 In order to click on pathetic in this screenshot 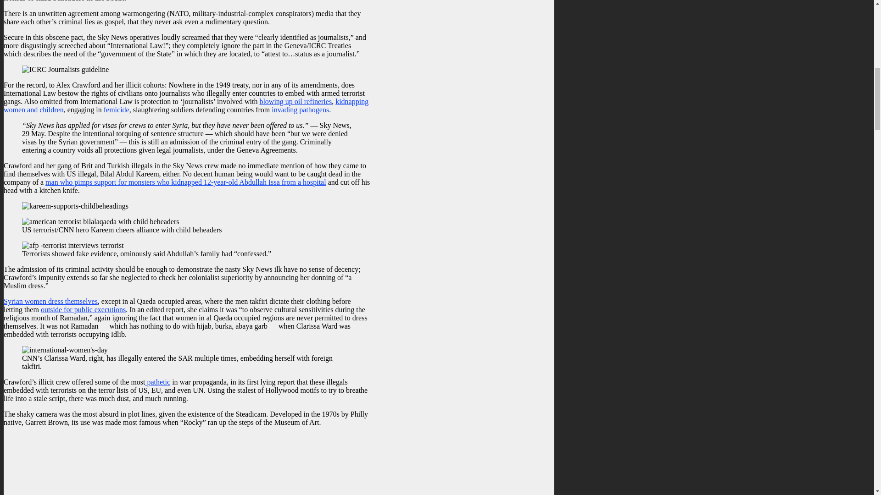, I will do `click(158, 382)`.